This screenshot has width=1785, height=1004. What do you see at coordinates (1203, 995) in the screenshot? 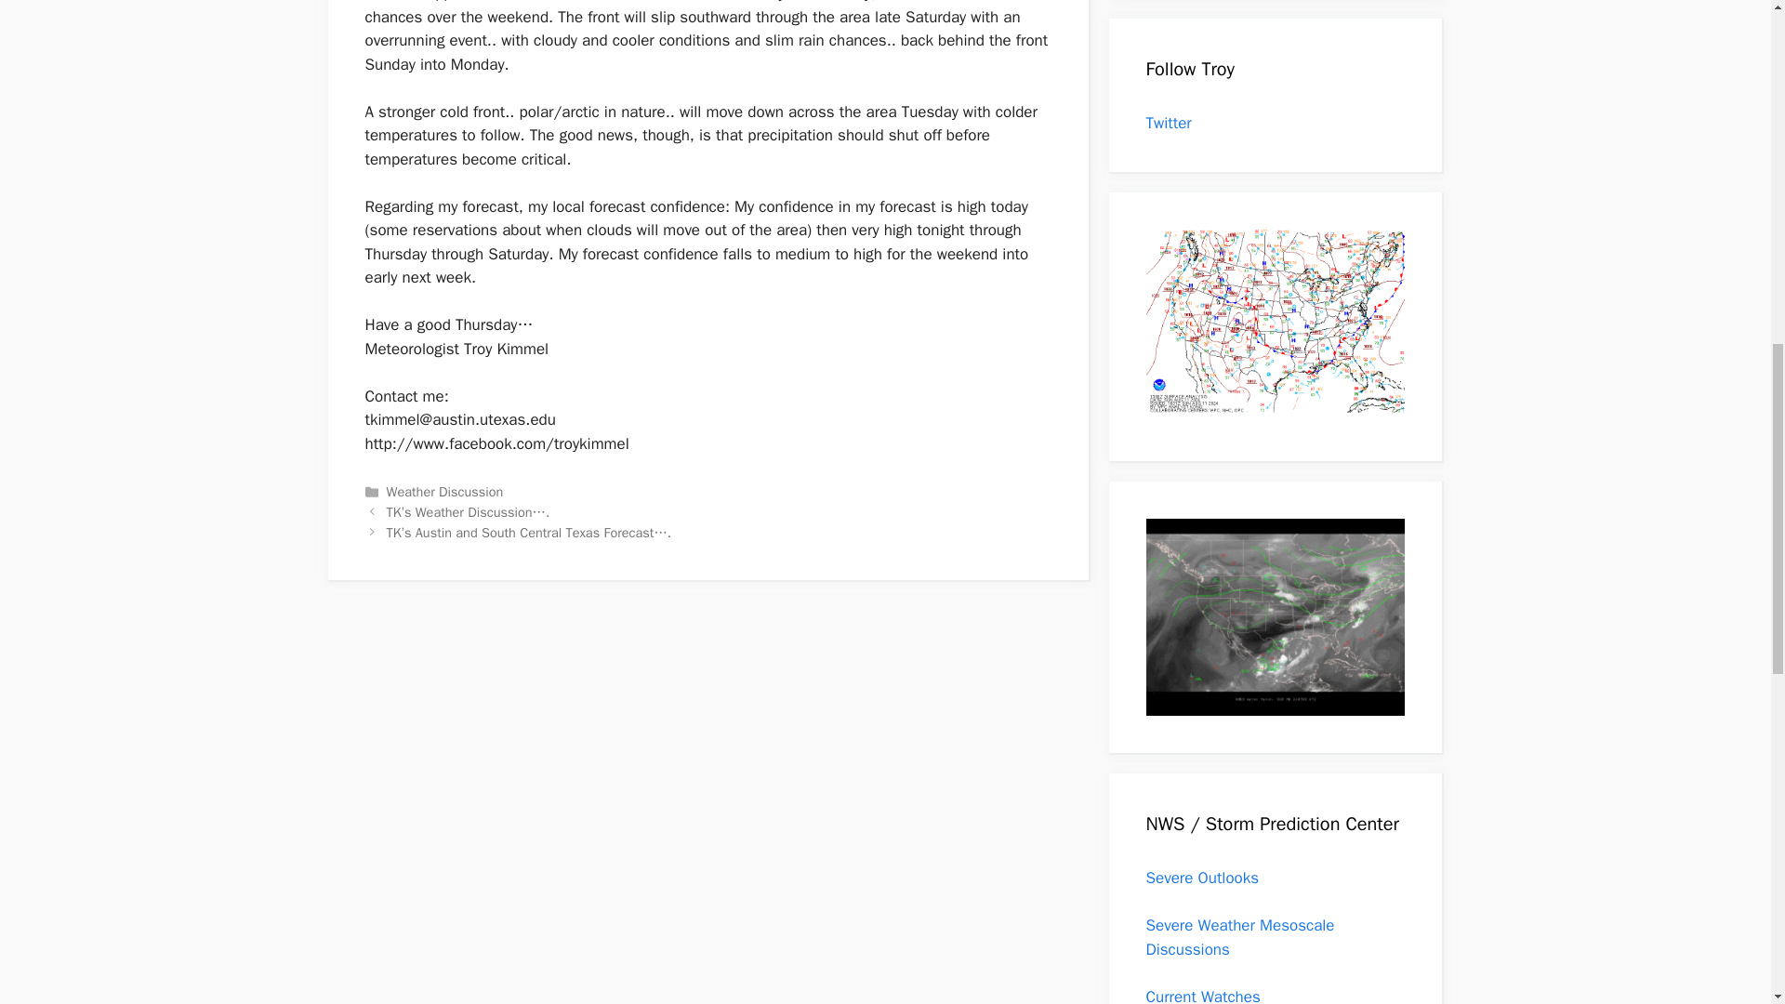
I see `Current Watches` at bounding box center [1203, 995].